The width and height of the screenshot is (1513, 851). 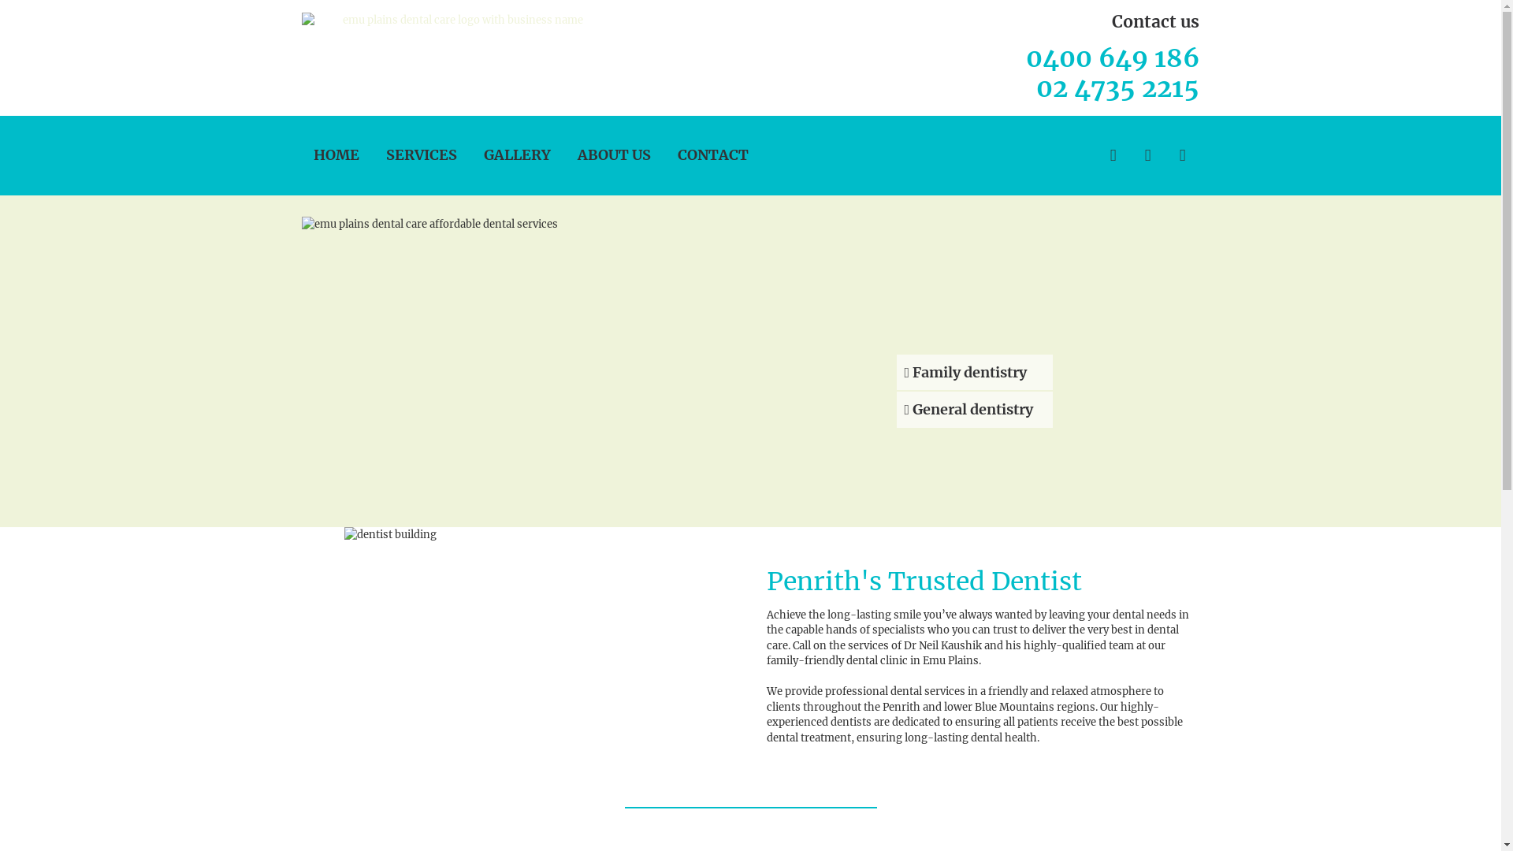 I want to click on 02 4735 2215, so click(x=1117, y=88).